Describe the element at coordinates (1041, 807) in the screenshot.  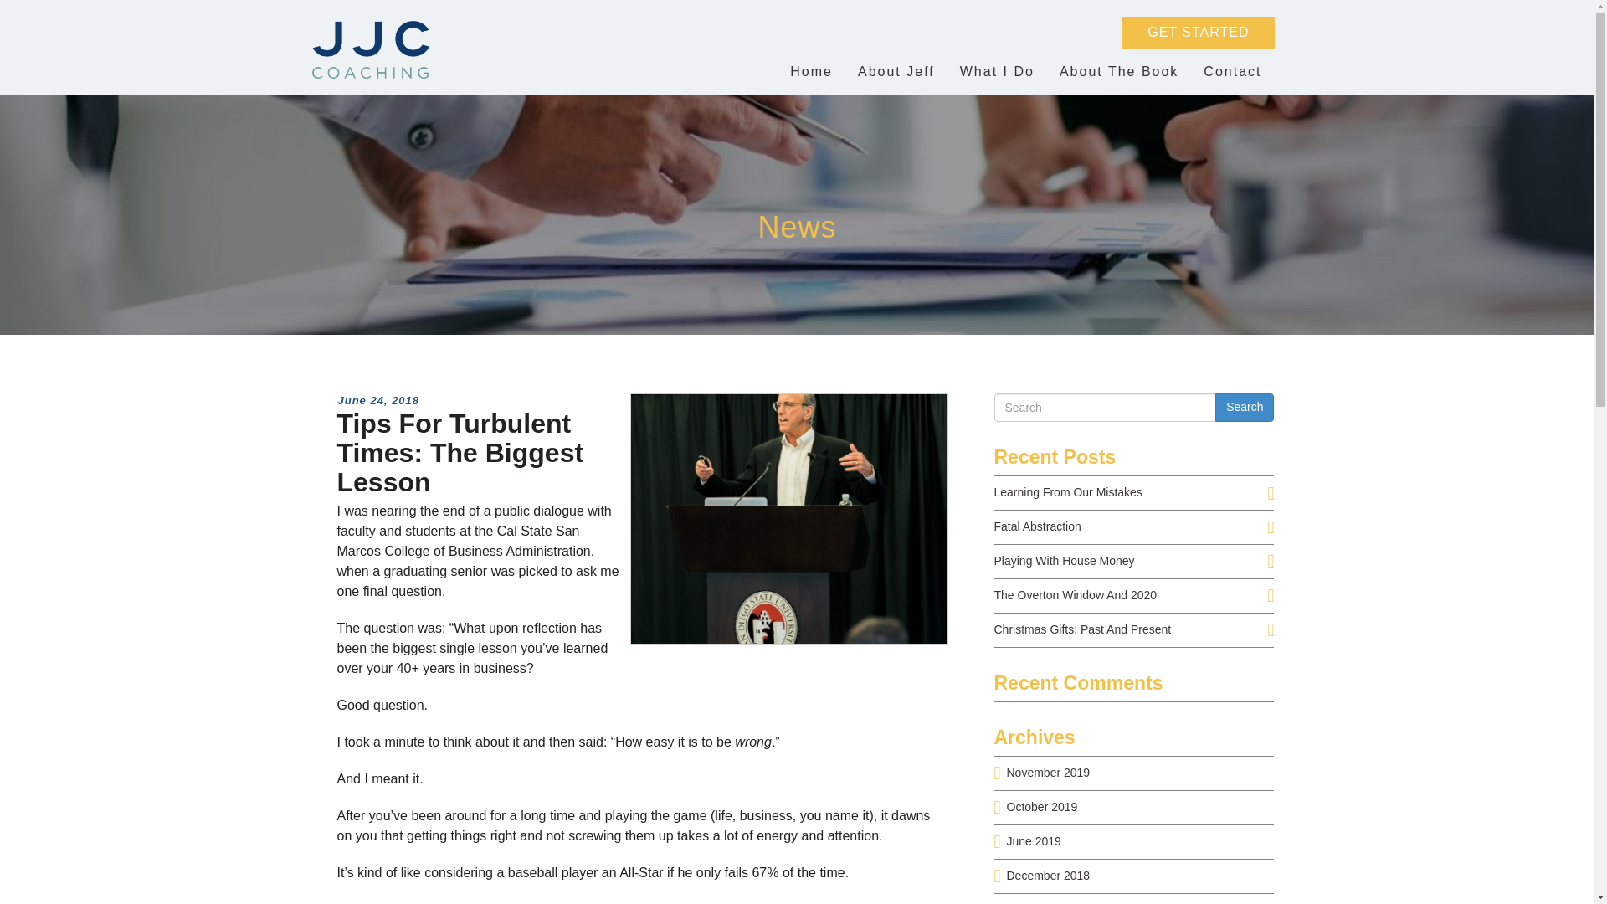
I see `October 2019` at that location.